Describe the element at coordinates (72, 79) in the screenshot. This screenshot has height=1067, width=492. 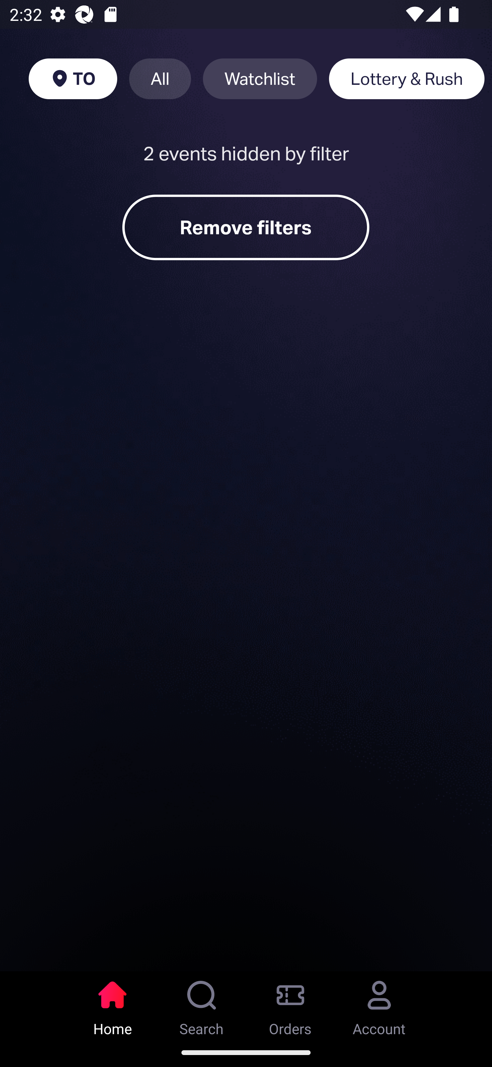
I see `TO` at that location.